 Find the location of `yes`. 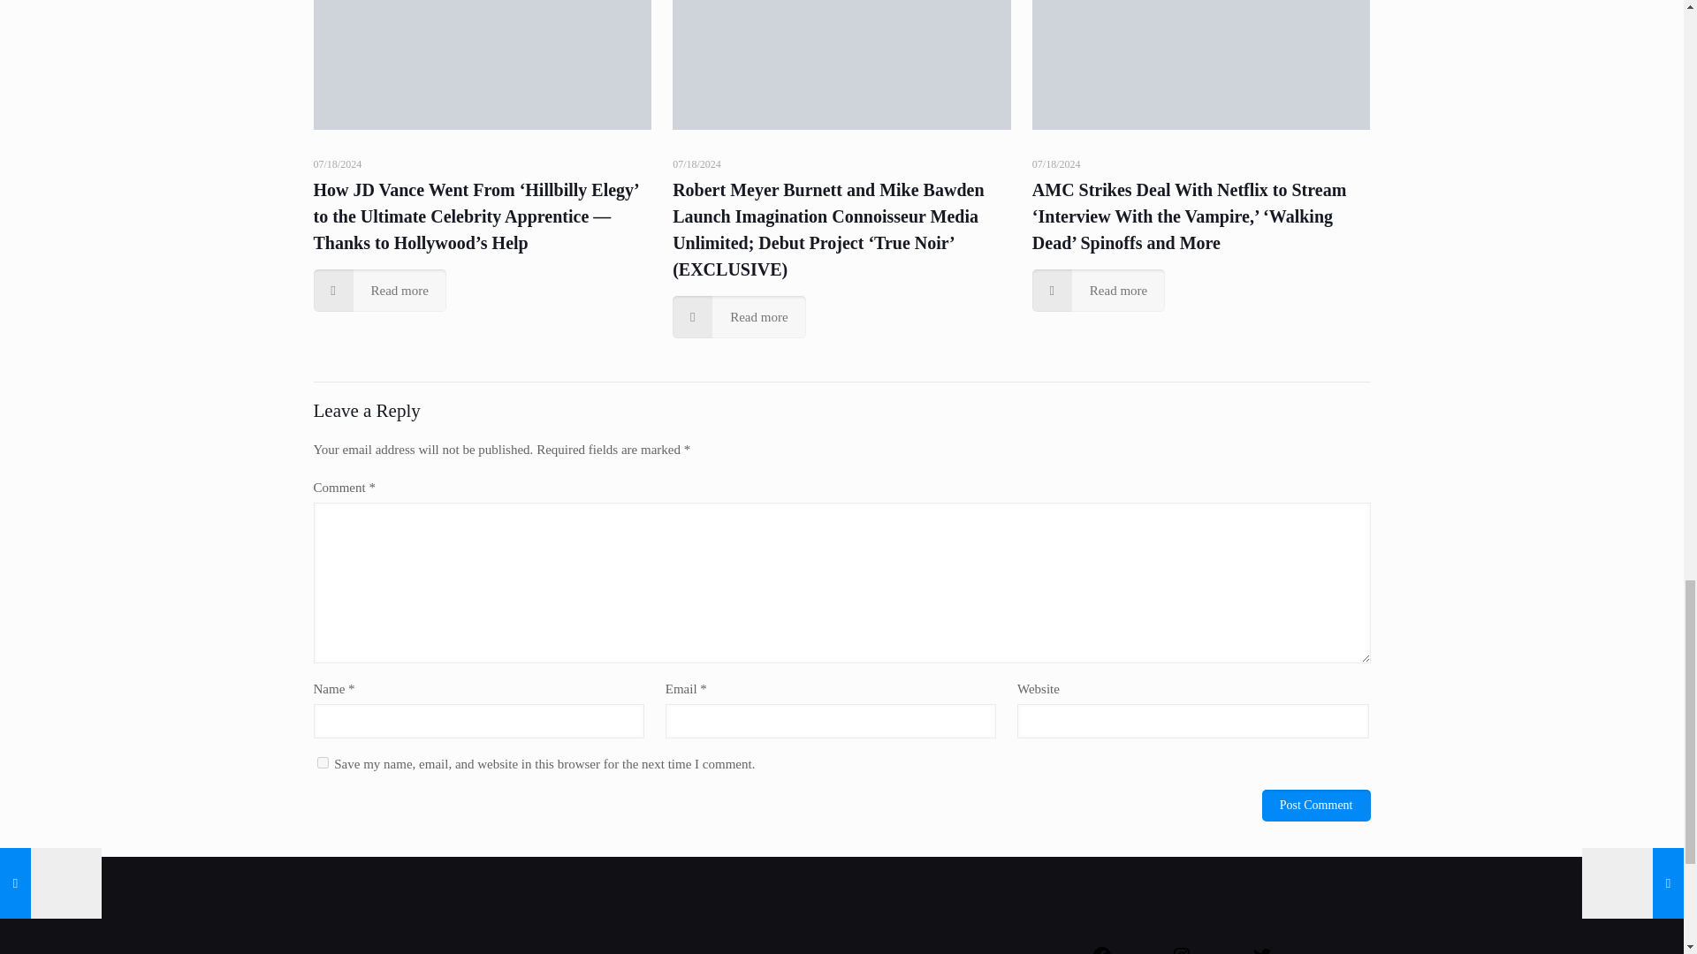

yes is located at coordinates (322, 763).